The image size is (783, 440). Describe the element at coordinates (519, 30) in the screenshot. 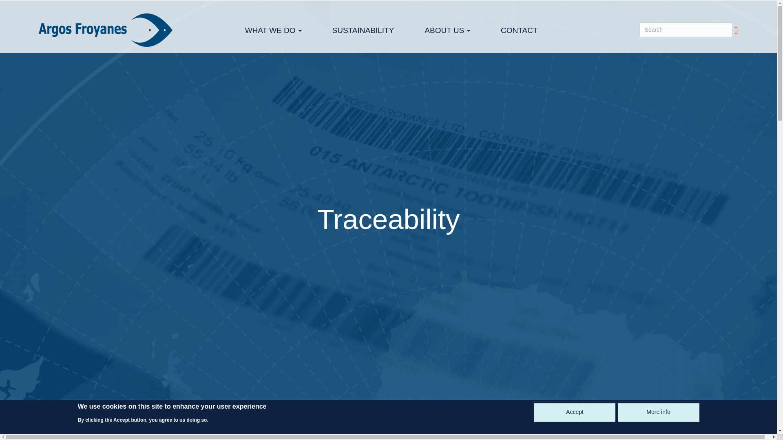

I see `CONTACT` at that location.